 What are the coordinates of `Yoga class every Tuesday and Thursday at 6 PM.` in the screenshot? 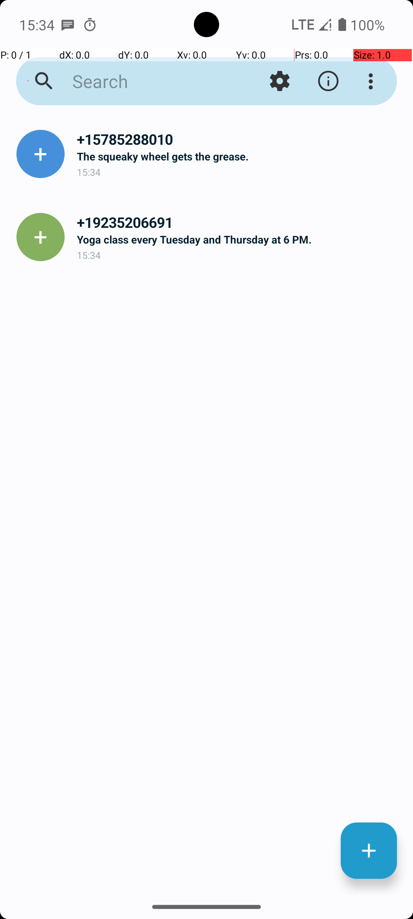 It's located at (239, 239).